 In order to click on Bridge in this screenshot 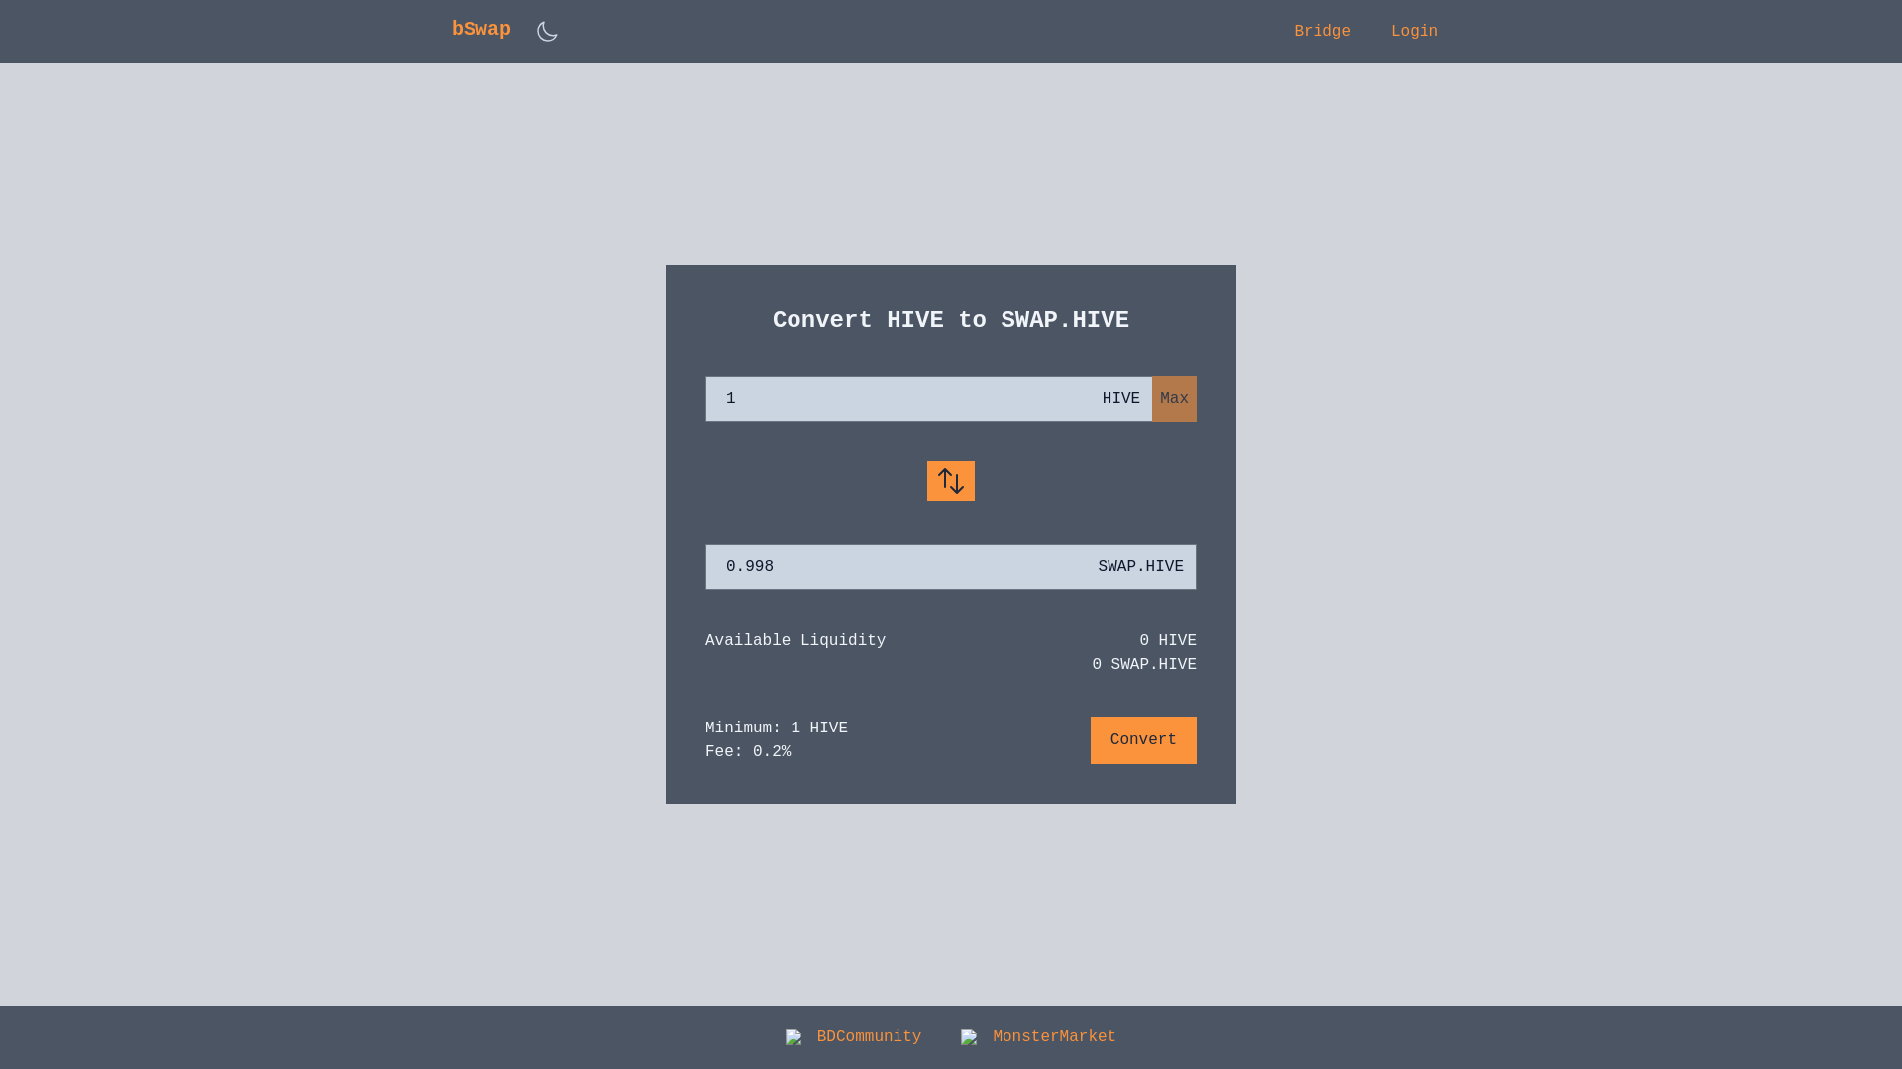, I will do `click(1322, 32)`.